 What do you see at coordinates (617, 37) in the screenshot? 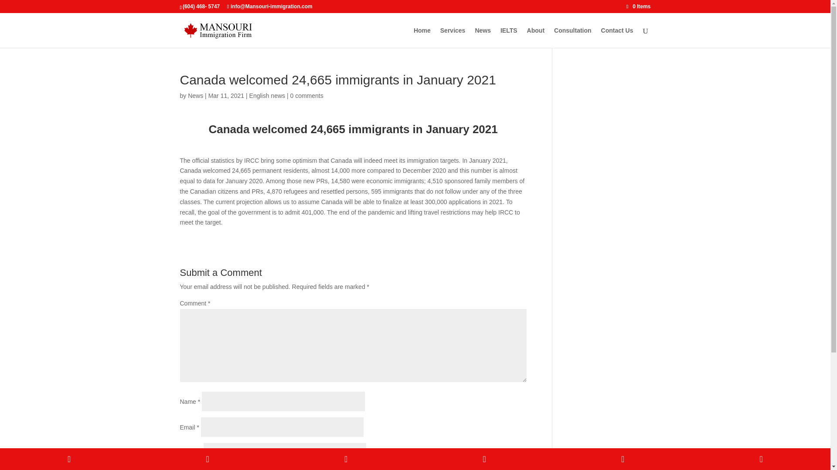
I see `Contact Us` at bounding box center [617, 37].